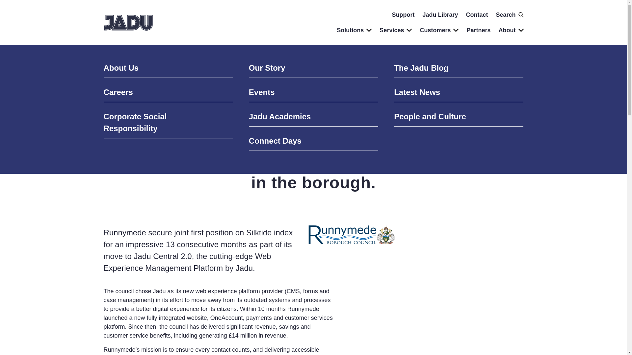  What do you see at coordinates (439, 30) in the screenshot?
I see `Customers` at bounding box center [439, 30].